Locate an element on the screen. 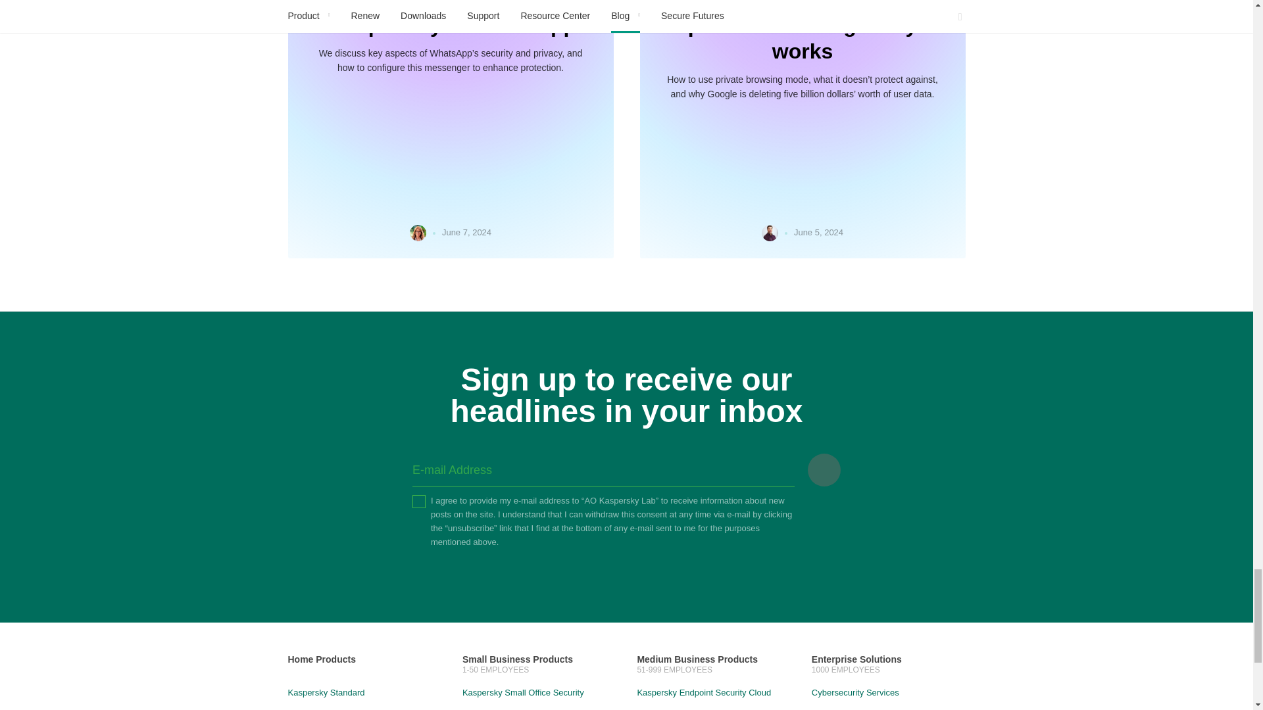 This screenshot has width=1263, height=710. Sign me Up is located at coordinates (824, 469).